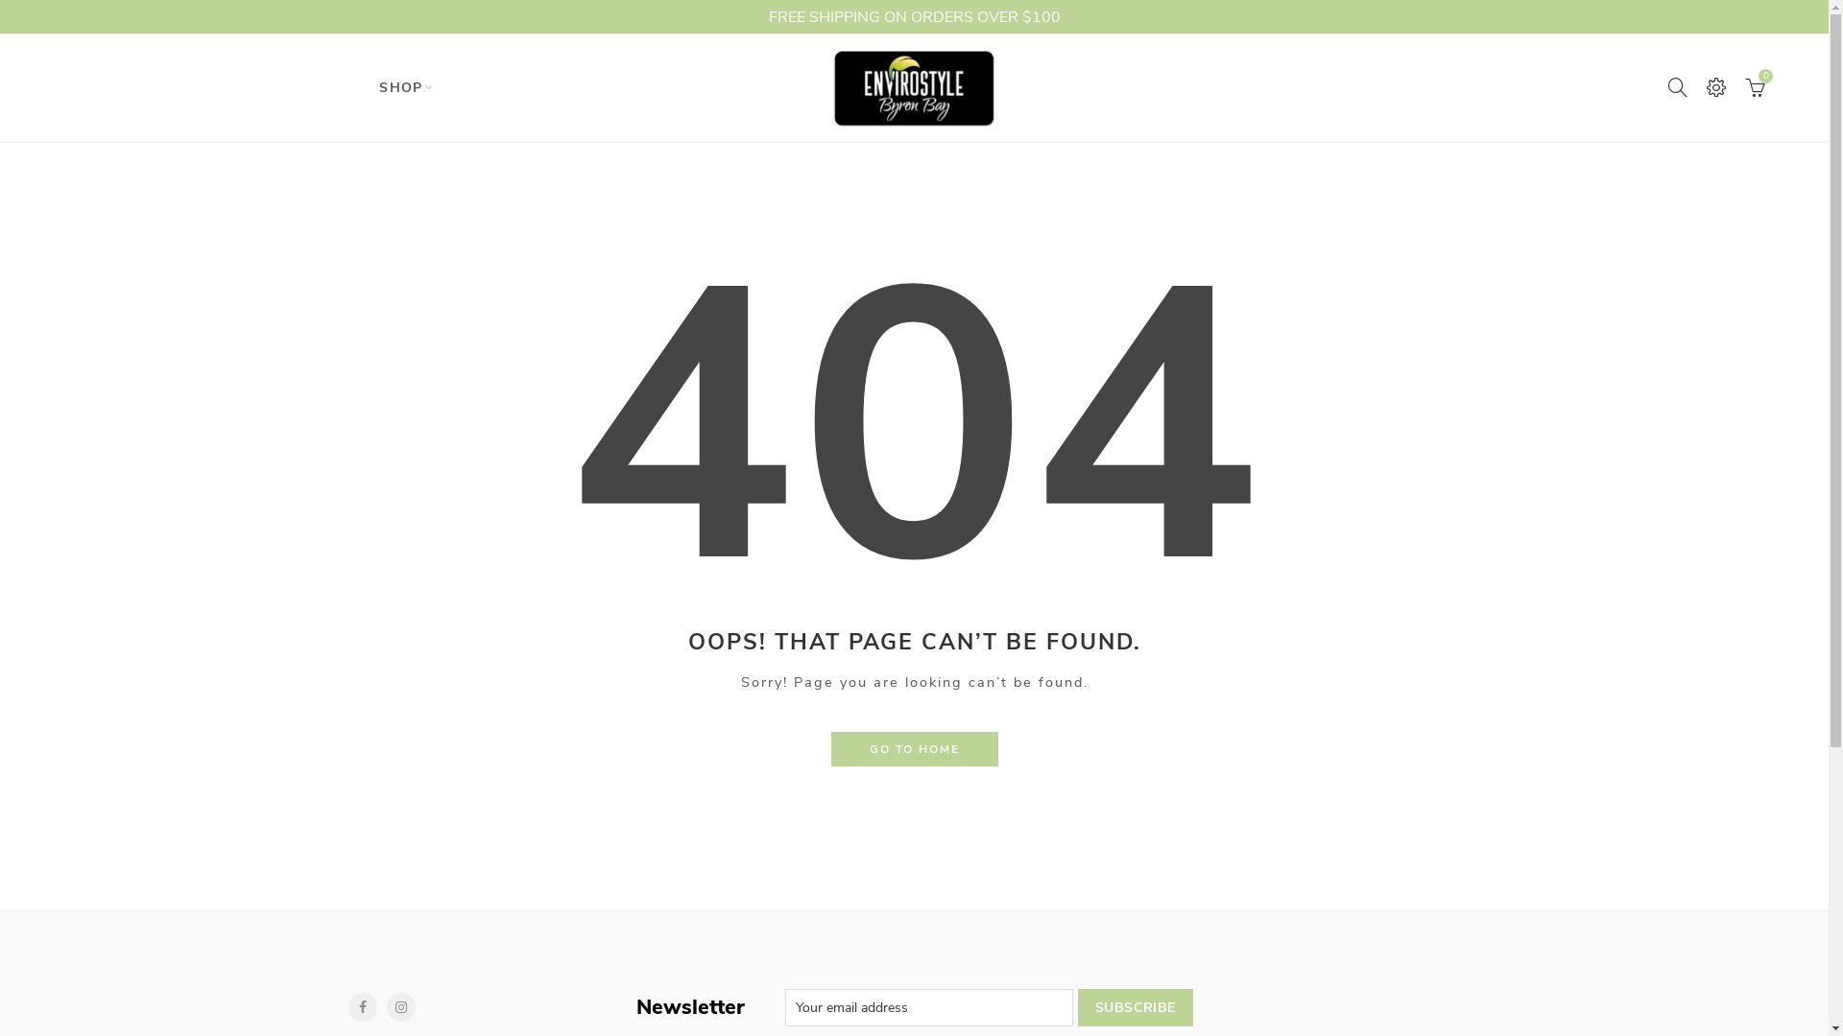 This screenshot has height=1036, width=1843. I want to click on SHOP, so click(401, 88).